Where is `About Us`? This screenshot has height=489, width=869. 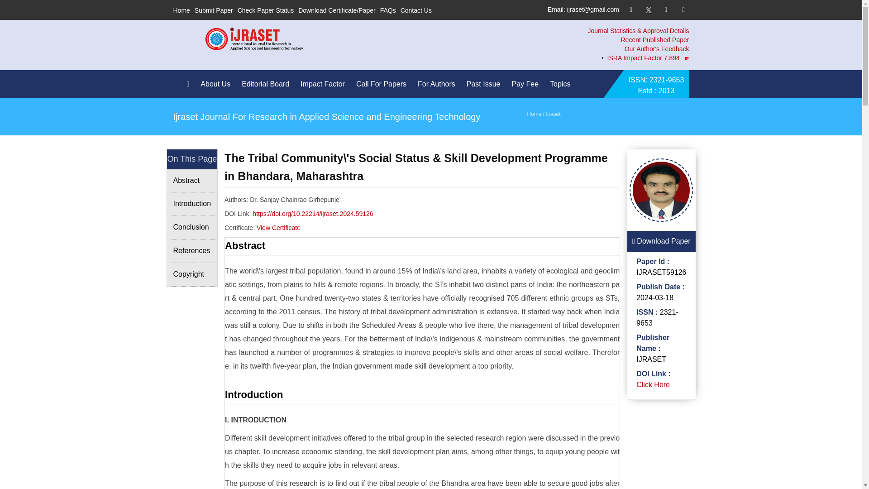 About Us is located at coordinates (217, 84).